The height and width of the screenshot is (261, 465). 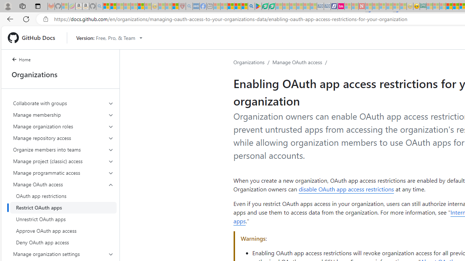 I want to click on Pets - MSN, so click(x=238, y=7).